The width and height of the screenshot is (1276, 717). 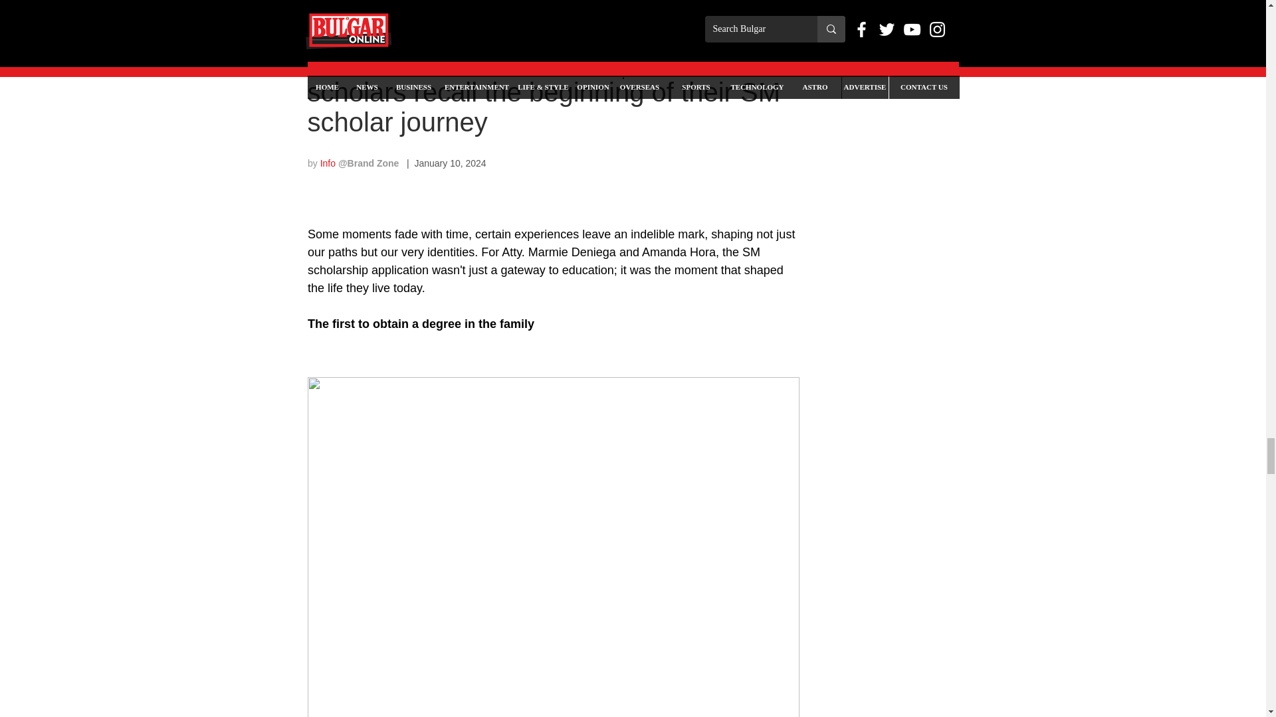 What do you see at coordinates (326, 21) in the screenshot?
I see `BULGAR` at bounding box center [326, 21].